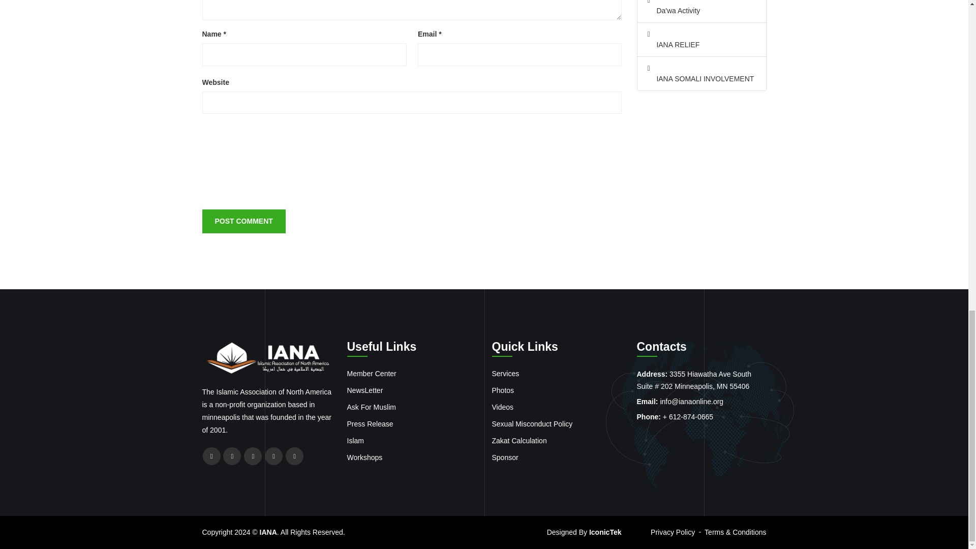  I want to click on Photos, so click(503, 390).